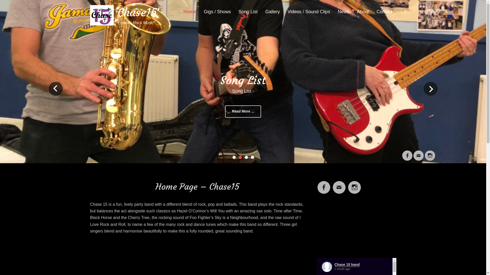 This screenshot has height=275, width=490. What do you see at coordinates (137, 12) in the screenshot?
I see `Chase15` at bounding box center [137, 12].